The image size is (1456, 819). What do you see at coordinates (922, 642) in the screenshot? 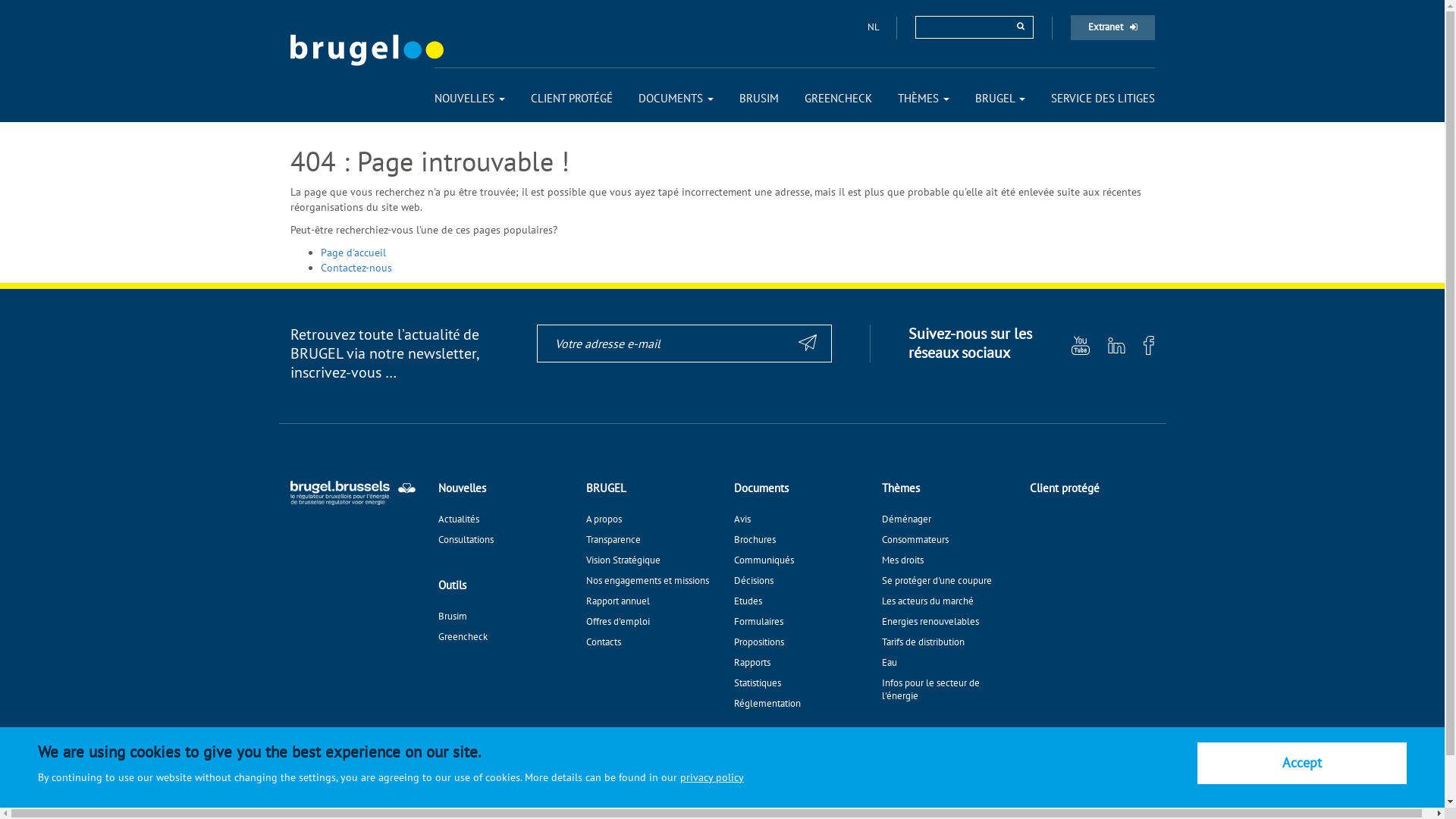
I see `Tarifs de distribution` at bounding box center [922, 642].